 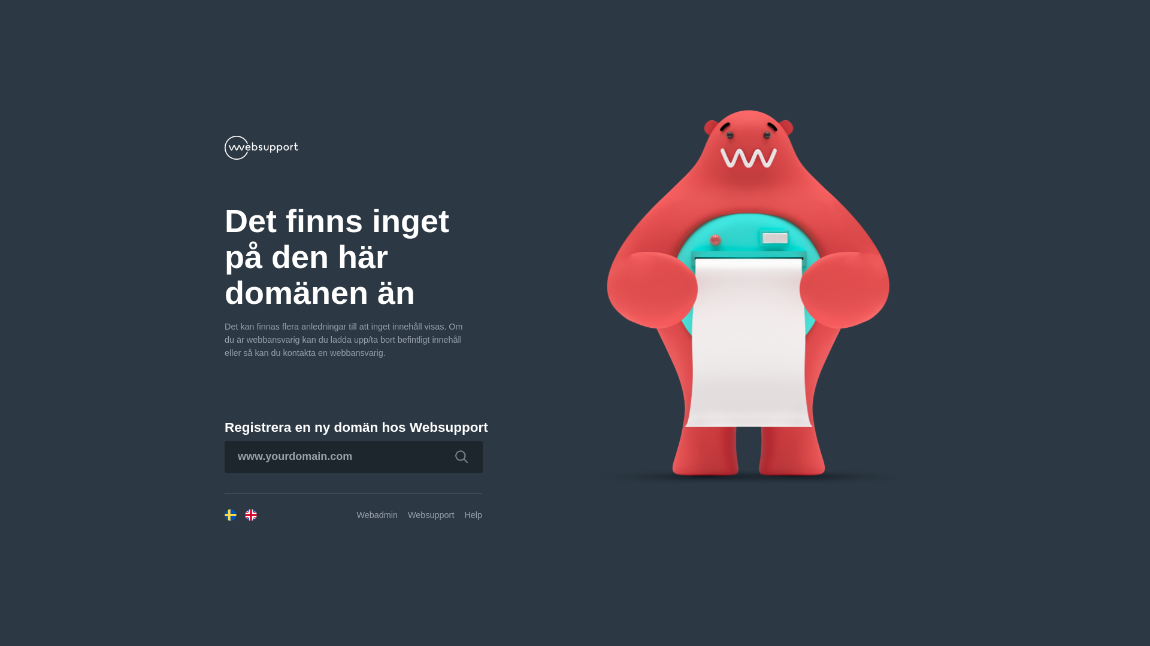 What do you see at coordinates (377, 515) in the screenshot?
I see `Webadmin` at bounding box center [377, 515].